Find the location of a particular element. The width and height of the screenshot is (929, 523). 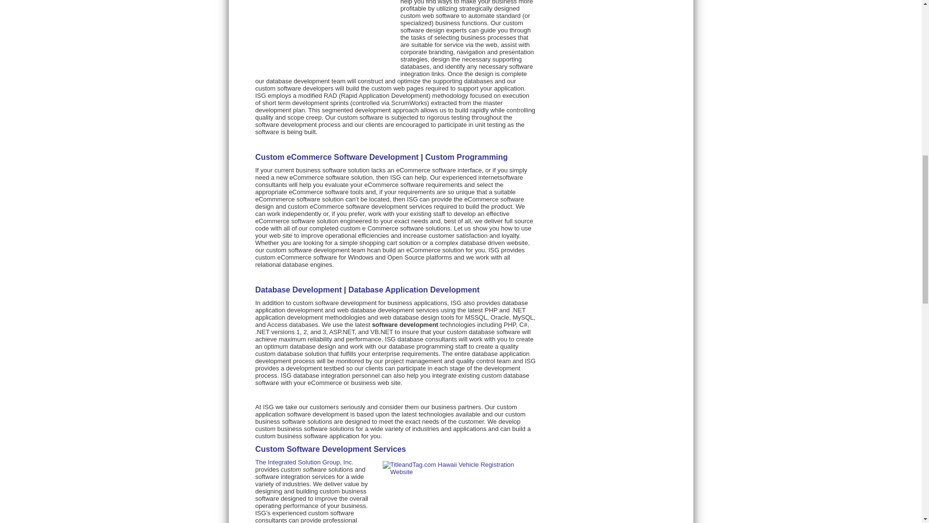

Custom eCommerce Software is located at coordinates (337, 157).